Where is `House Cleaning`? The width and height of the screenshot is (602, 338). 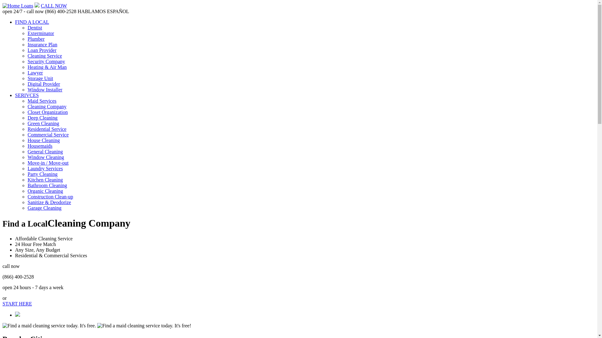
House Cleaning is located at coordinates (44, 140).